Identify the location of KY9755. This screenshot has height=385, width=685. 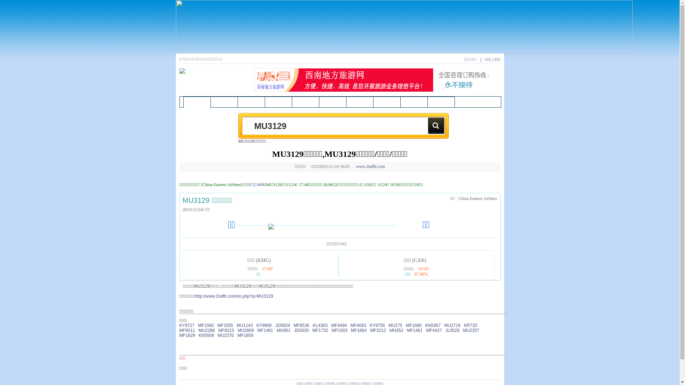
(377, 325).